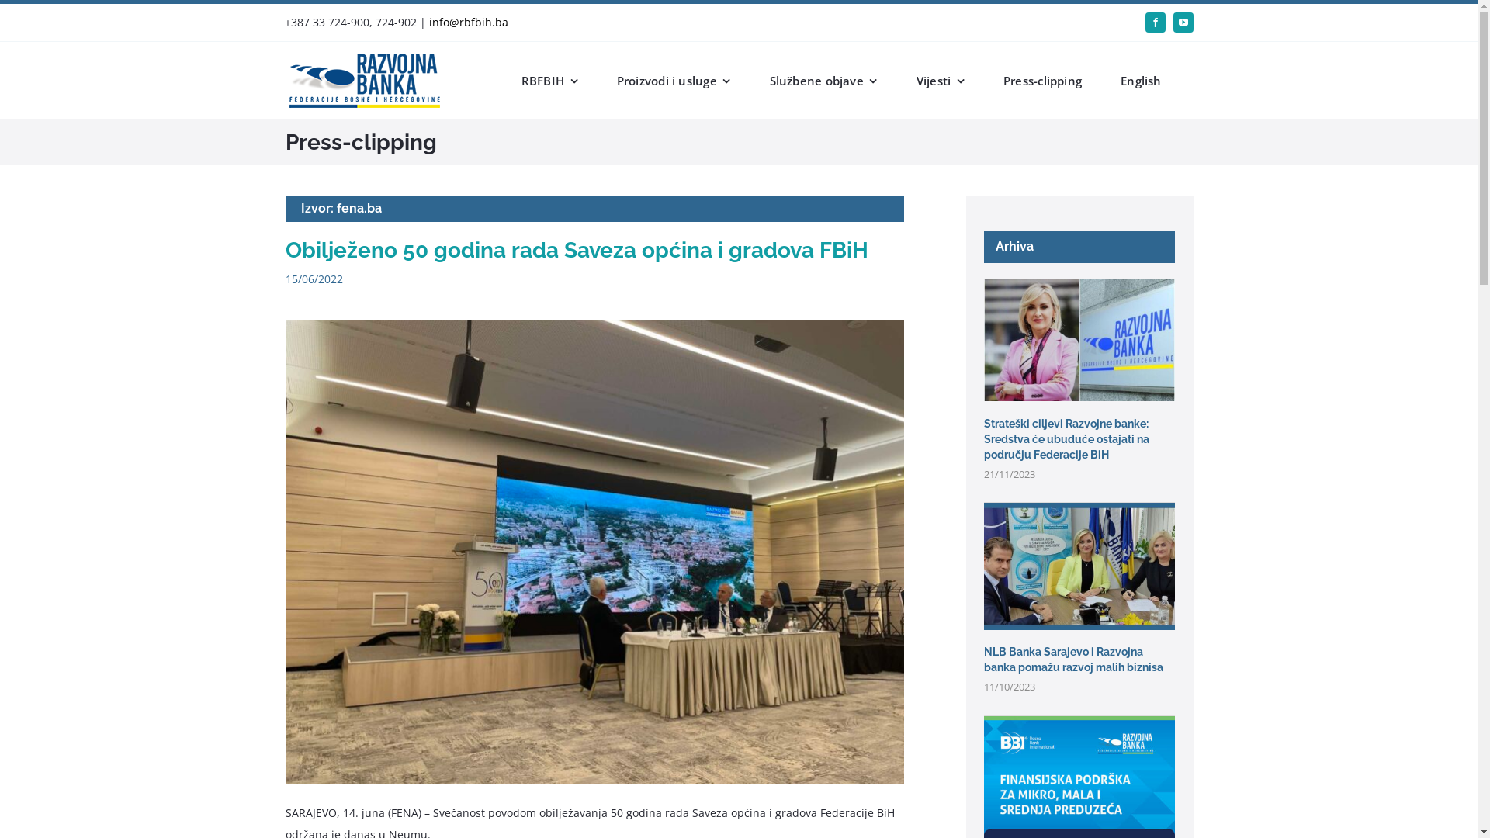 This screenshot has width=1490, height=838. What do you see at coordinates (469, 22) in the screenshot?
I see `info@rbfbih.ba` at bounding box center [469, 22].